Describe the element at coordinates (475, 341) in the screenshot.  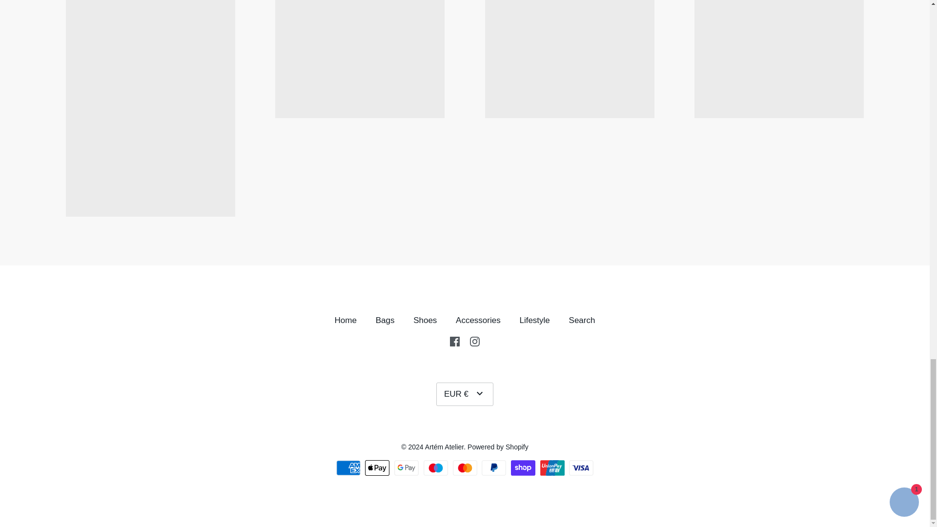
I see `Instagram` at that location.